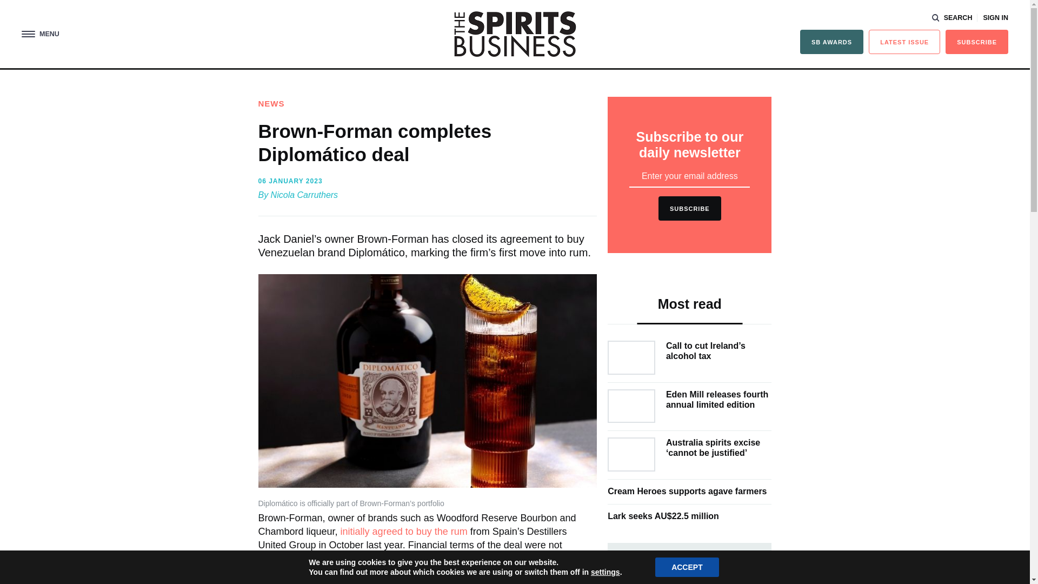  I want to click on SUBSCRIBE, so click(976, 42).